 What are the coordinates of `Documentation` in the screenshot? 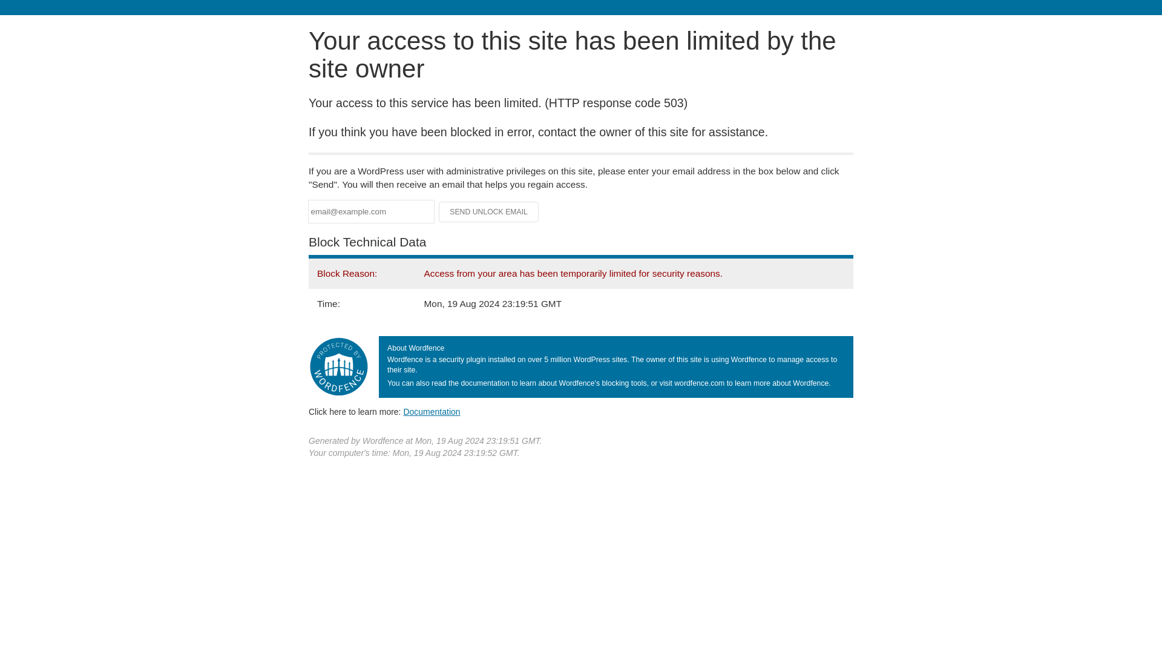 It's located at (432, 411).